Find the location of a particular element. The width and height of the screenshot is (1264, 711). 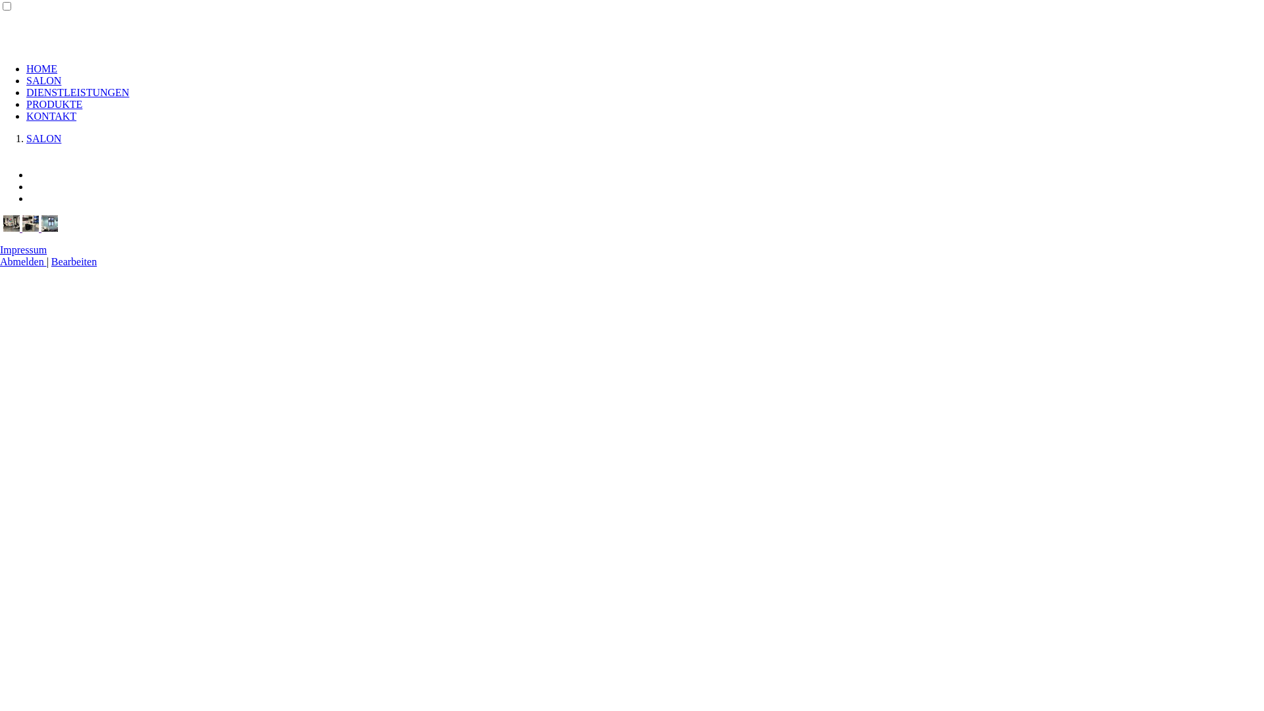

Abmelden is located at coordinates (24, 262).